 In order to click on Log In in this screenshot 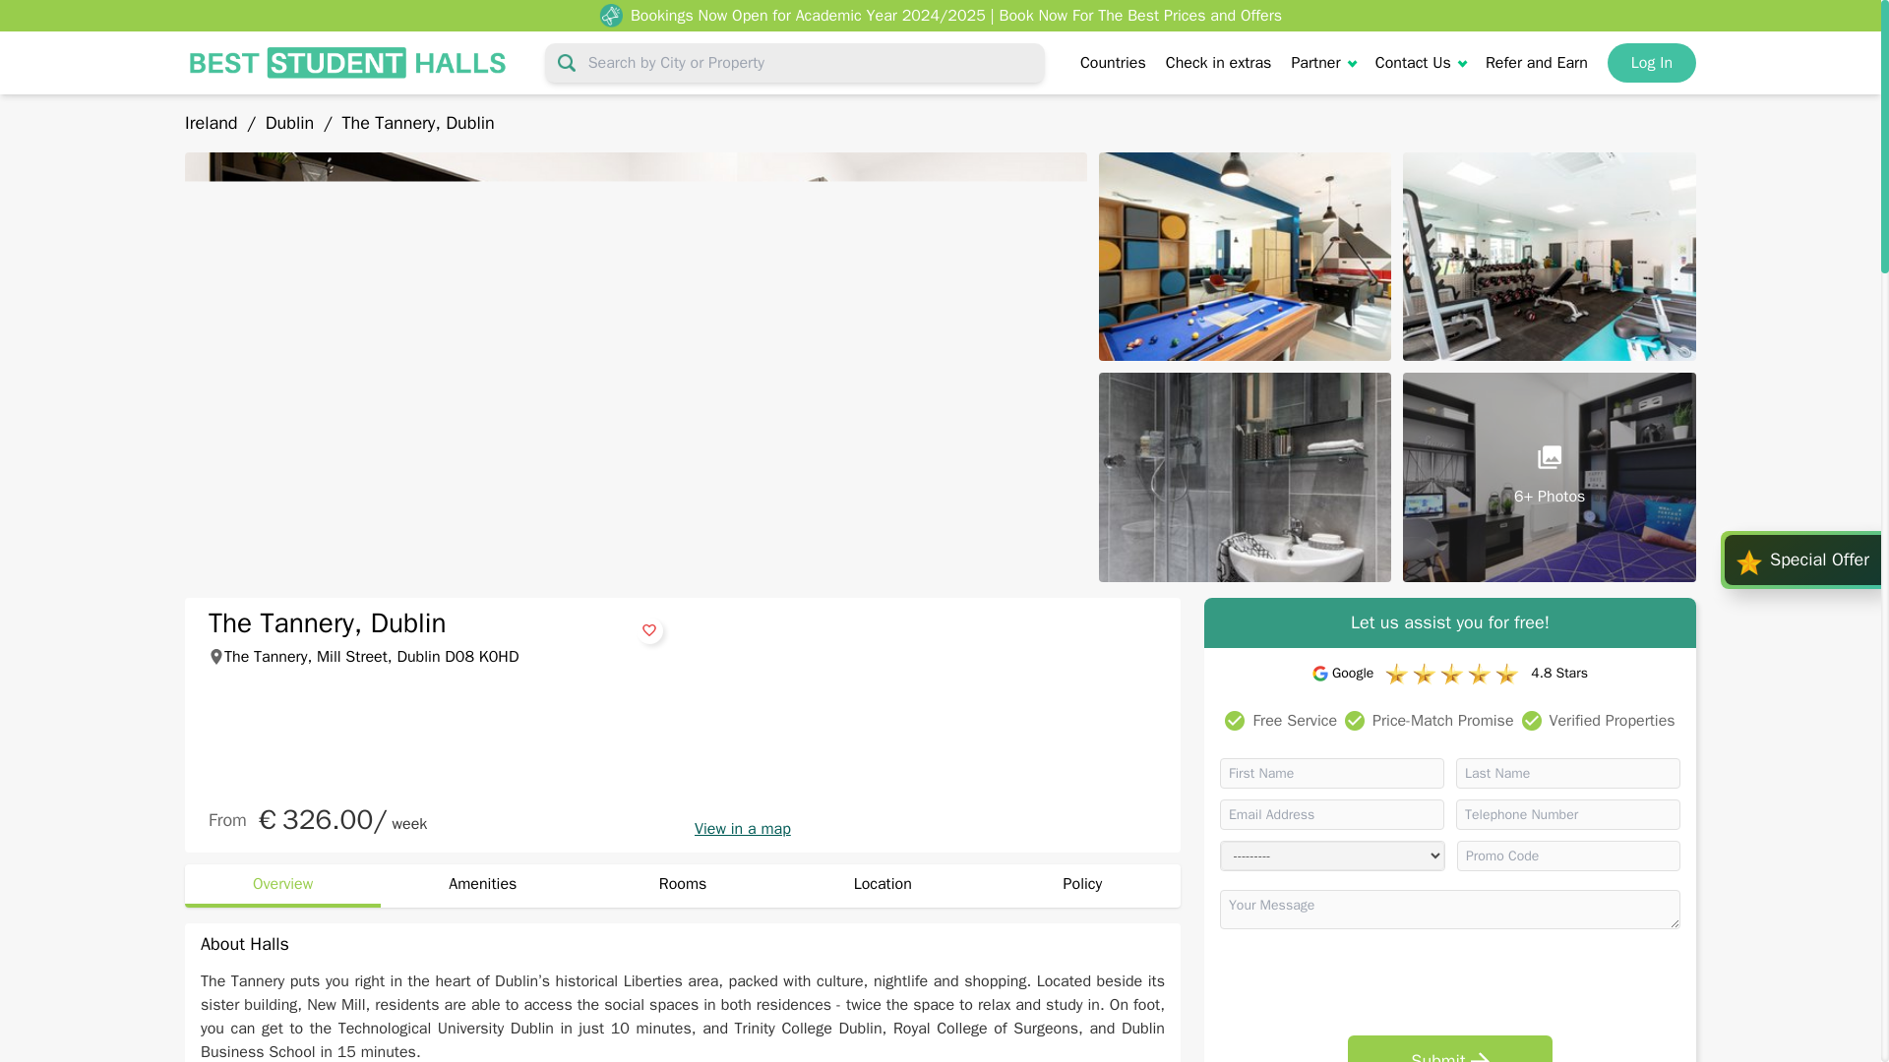, I will do `click(1651, 63)`.